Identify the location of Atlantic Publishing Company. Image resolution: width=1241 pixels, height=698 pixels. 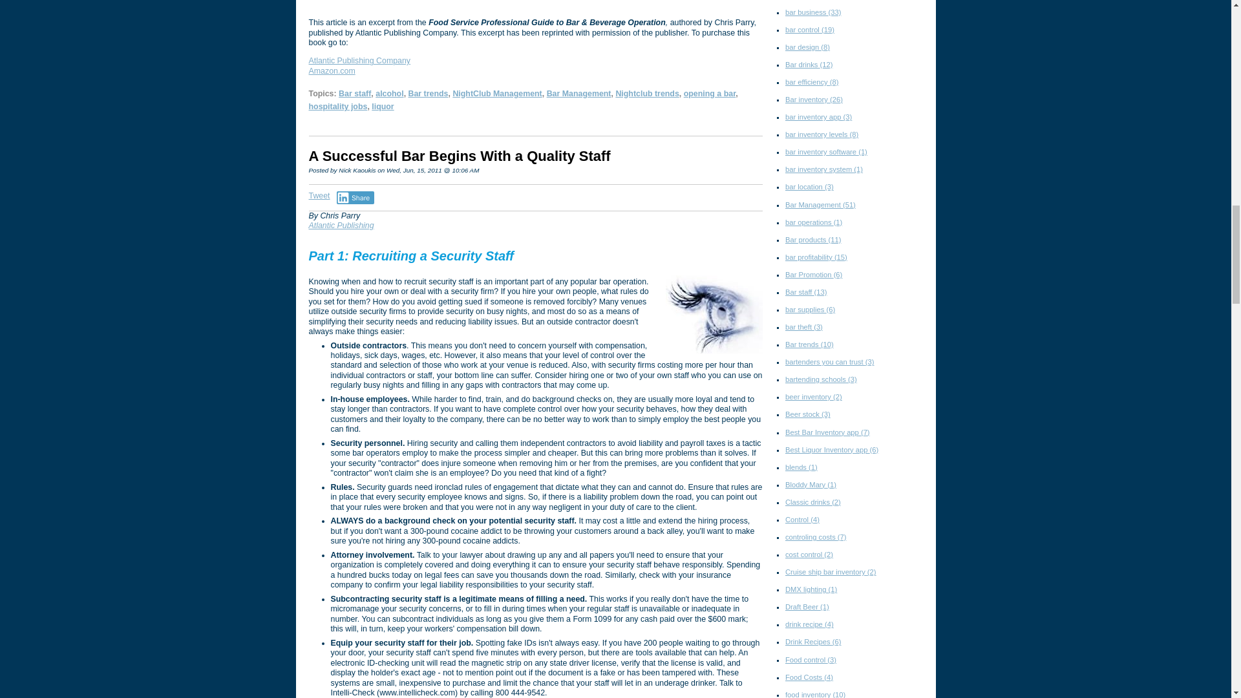
(359, 61).